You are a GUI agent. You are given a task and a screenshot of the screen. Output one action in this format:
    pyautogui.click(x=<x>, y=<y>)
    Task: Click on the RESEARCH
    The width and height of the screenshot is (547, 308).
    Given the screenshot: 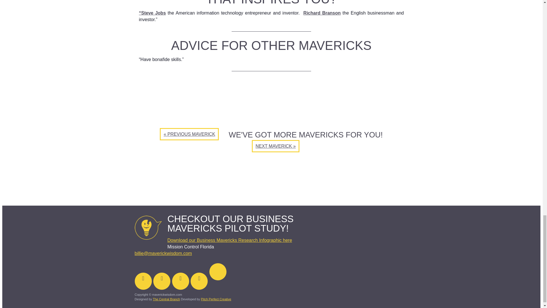 What is the action you would take?
    pyautogui.click(x=311, y=199)
    